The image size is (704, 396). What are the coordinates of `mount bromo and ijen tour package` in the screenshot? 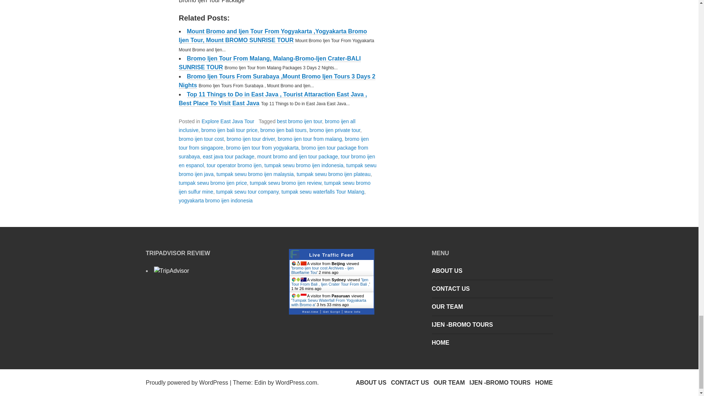 It's located at (298, 157).